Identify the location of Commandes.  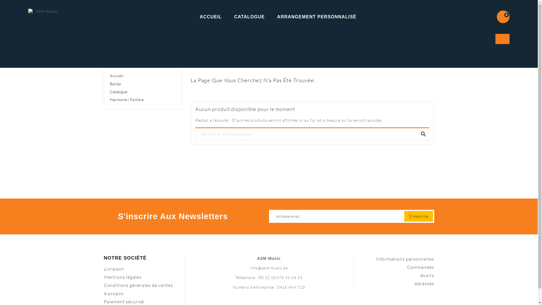
(421, 267).